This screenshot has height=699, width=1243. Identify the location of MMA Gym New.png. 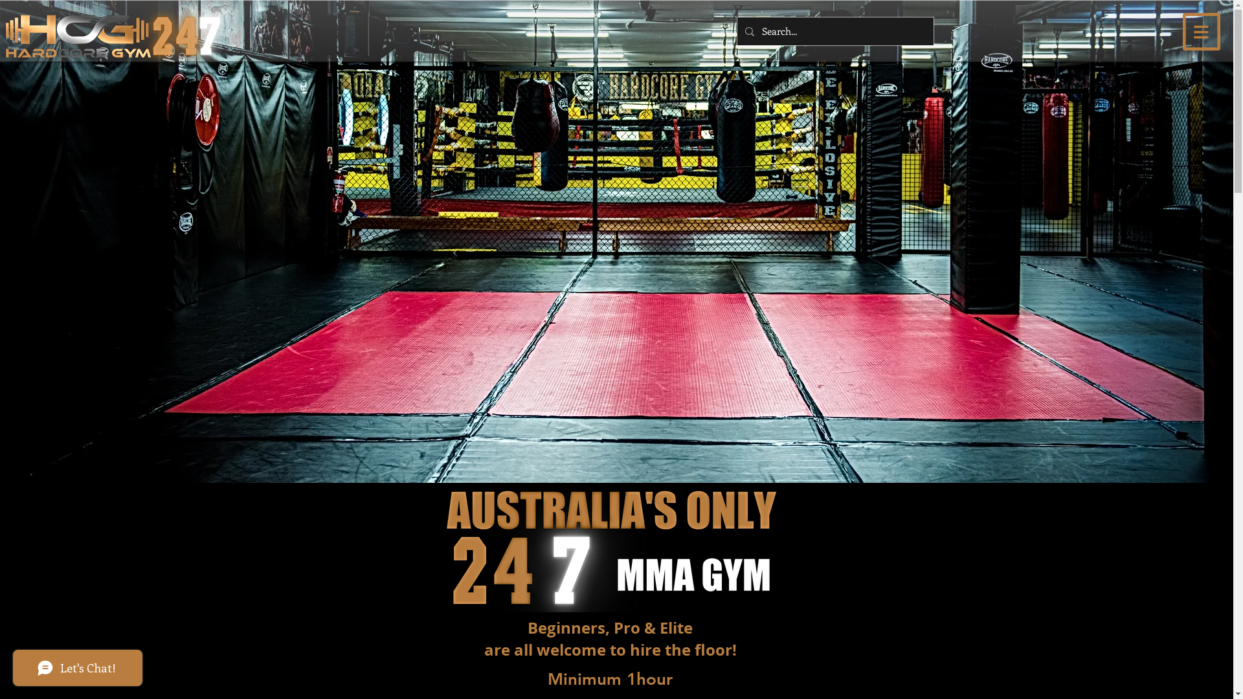
(610, 548).